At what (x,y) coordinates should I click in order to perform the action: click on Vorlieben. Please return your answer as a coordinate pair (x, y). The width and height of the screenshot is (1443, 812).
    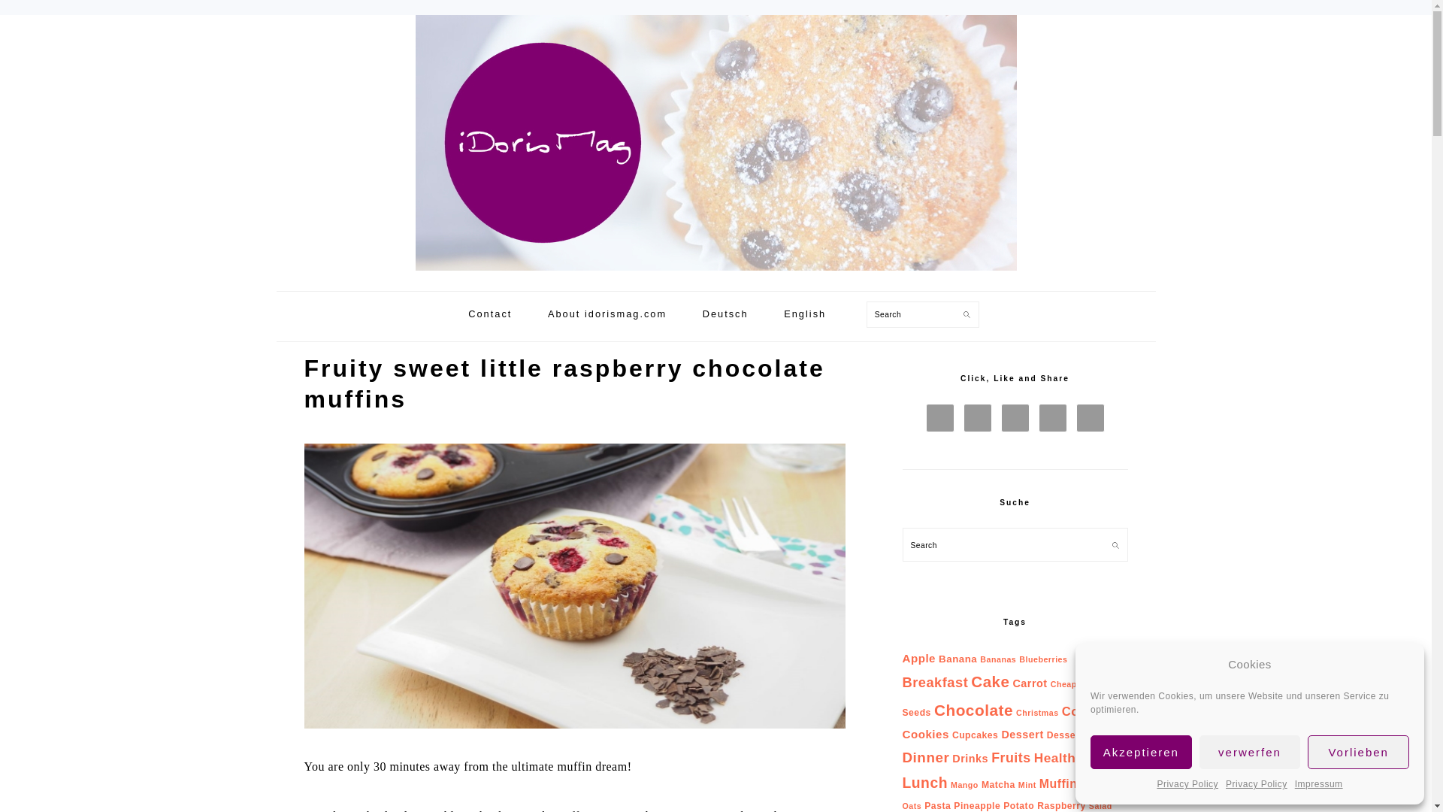
    Looking at the image, I should click on (1358, 752).